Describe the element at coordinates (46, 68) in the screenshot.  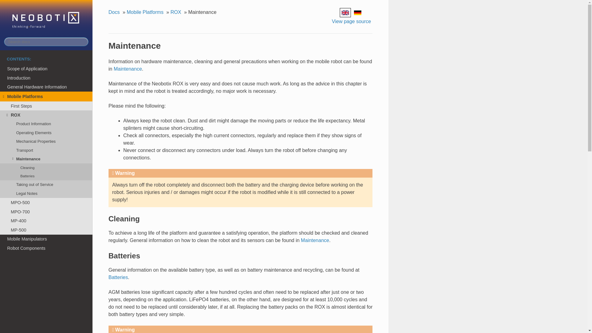
I see `Scope of Application` at that location.